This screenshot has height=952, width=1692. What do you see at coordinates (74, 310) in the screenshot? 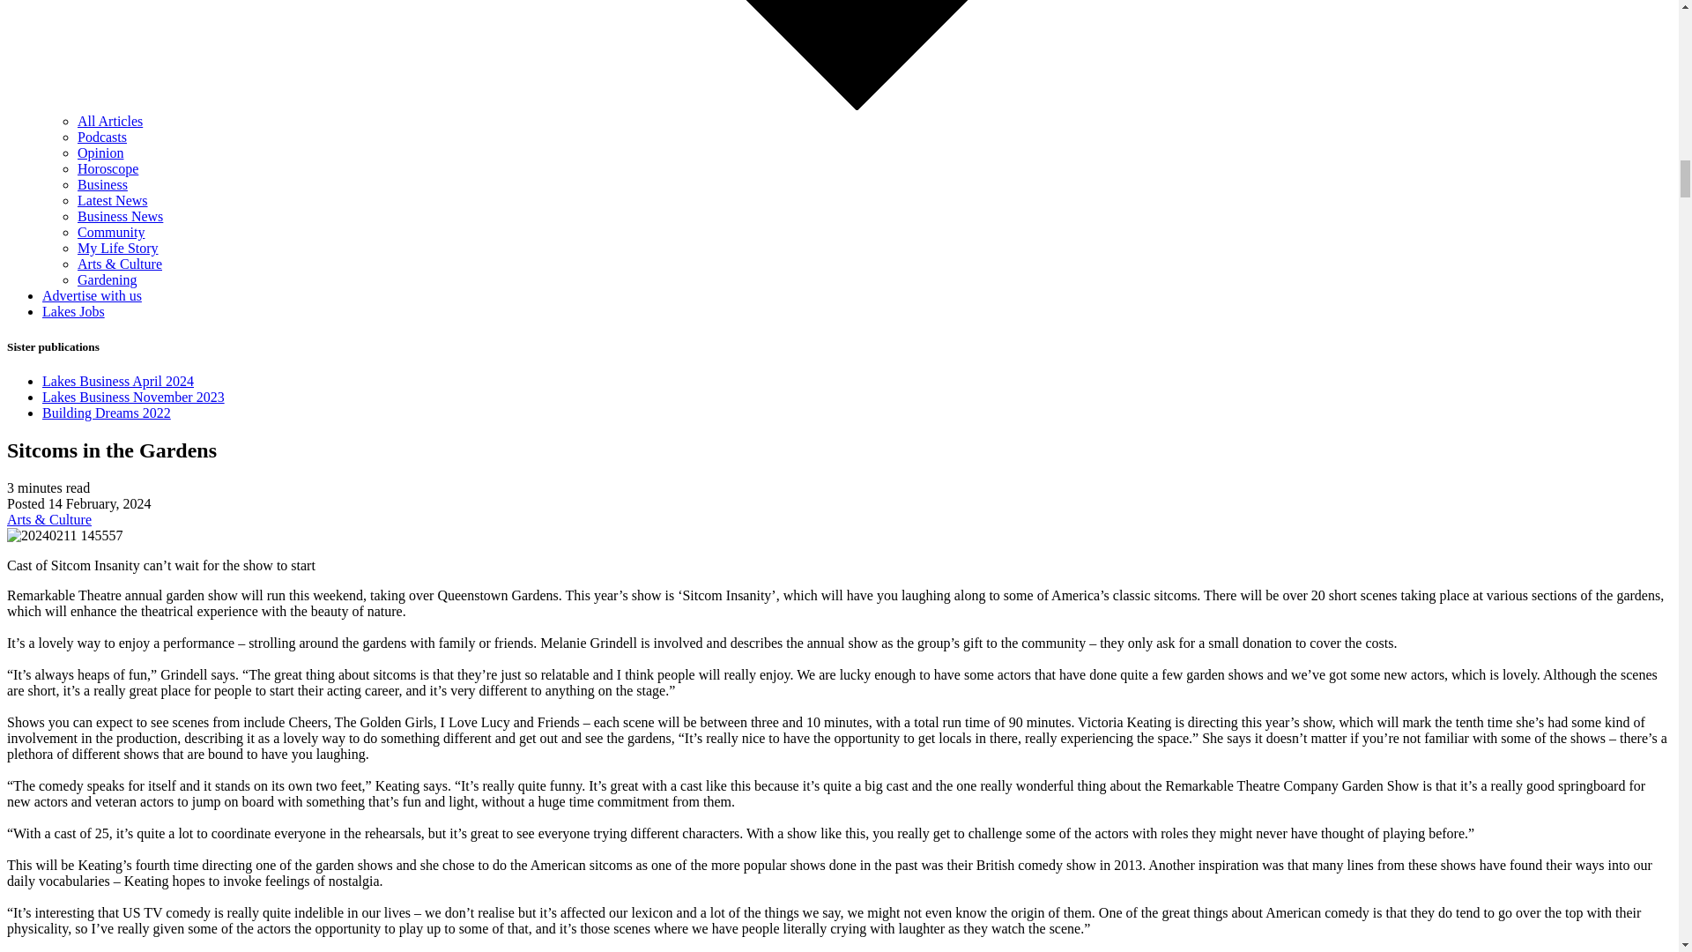
I see `Lakes Jobs` at bounding box center [74, 310].